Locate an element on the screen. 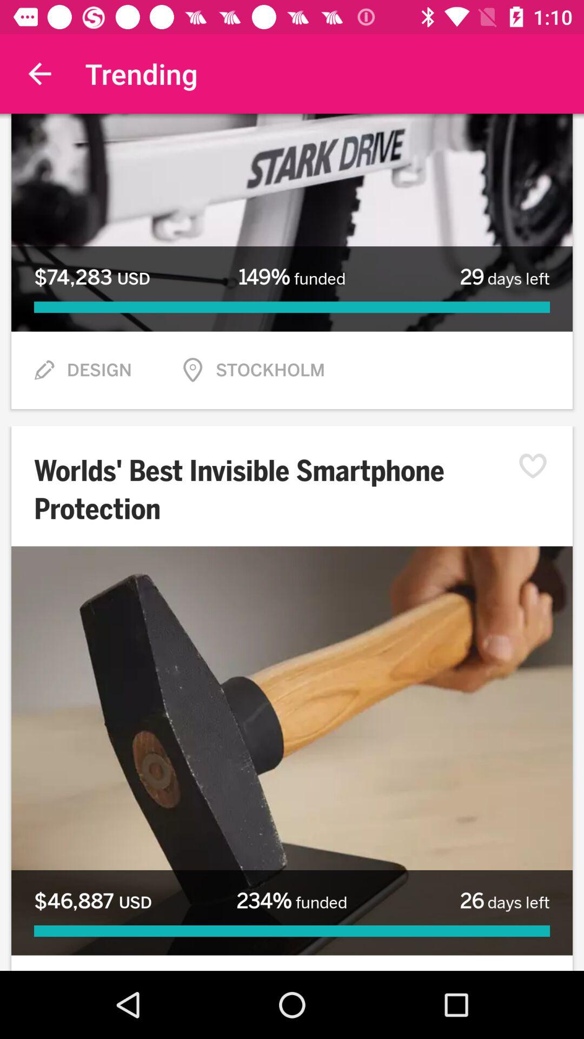 This screenshot has width=584, height=1039. choose the item above the worlds best invisible is located at coordinates (44, 370).